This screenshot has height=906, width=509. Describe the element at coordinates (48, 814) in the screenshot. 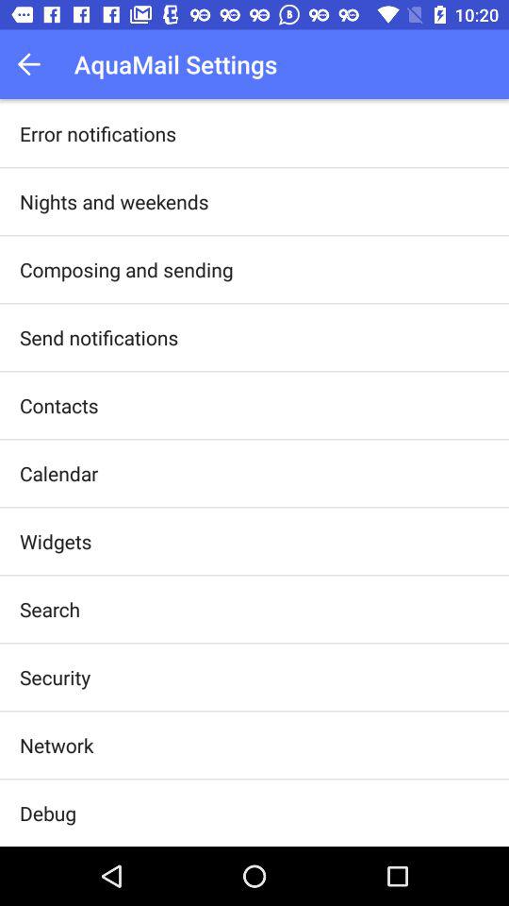

I see `choose the debug item` at that location.